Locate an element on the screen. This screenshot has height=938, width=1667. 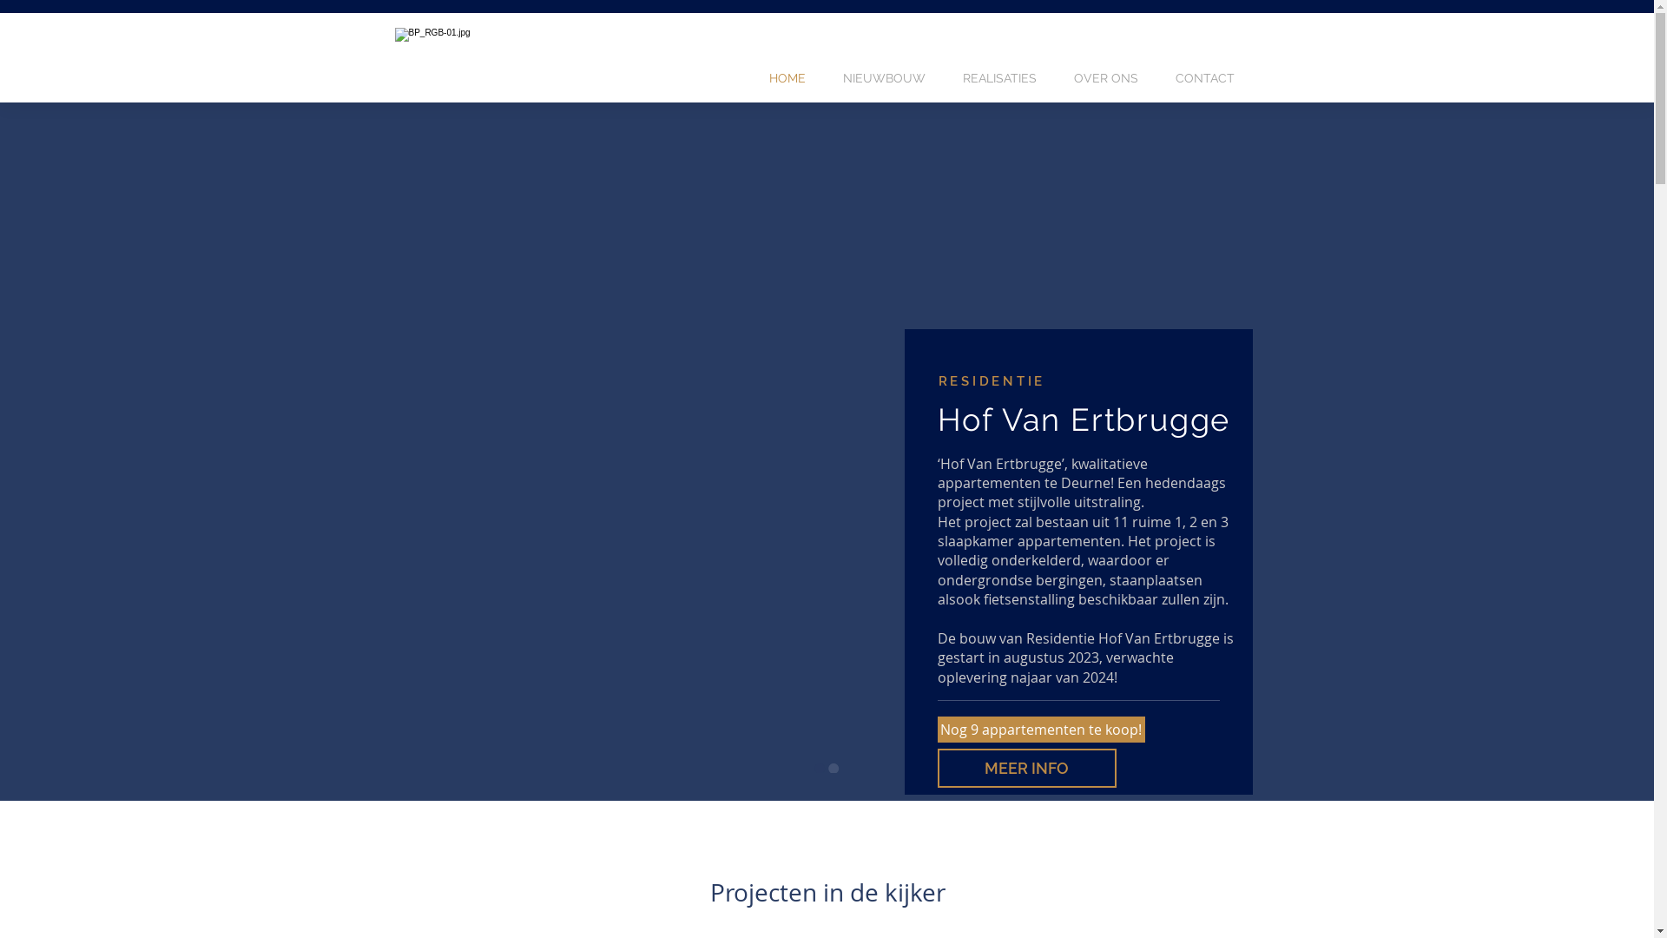
NIEUWBOUW is located at coordinates (885, 78).